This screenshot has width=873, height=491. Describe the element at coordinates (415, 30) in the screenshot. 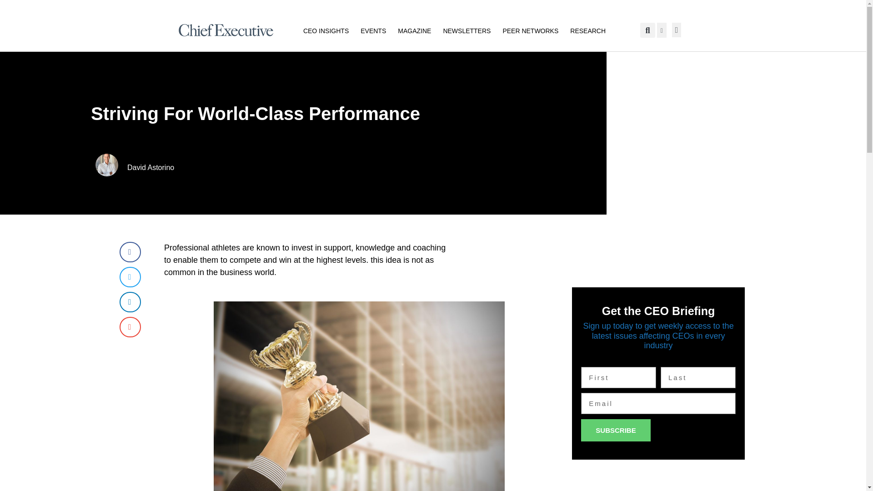

I see `MAGAZINE` at that location.